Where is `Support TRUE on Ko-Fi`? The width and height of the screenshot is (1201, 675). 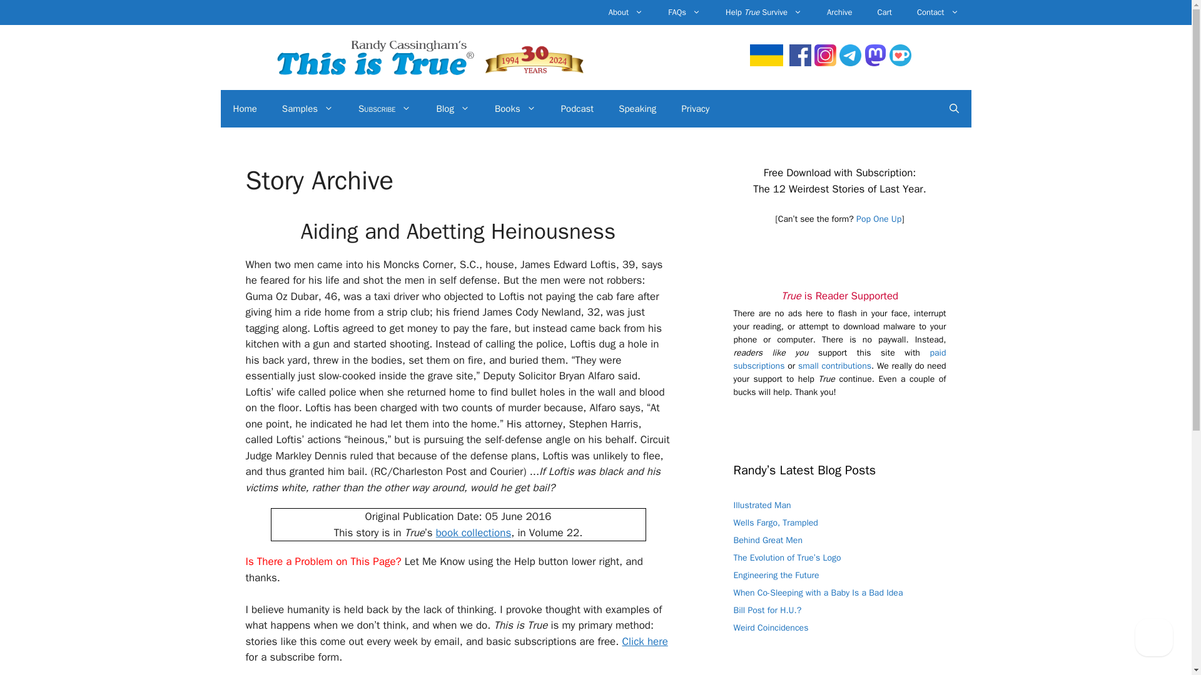
Support TRUE on Ko-Fi is located at coordinates (901, 62).